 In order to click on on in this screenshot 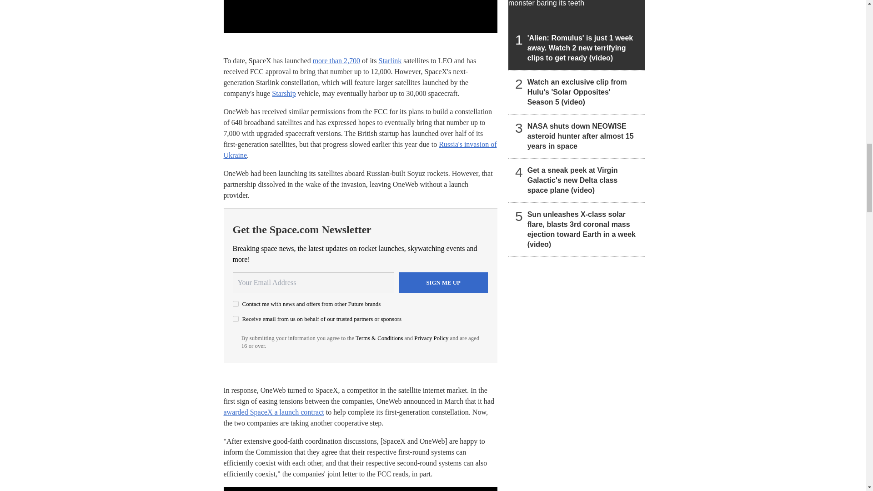, I will do `click(236, 304)`.